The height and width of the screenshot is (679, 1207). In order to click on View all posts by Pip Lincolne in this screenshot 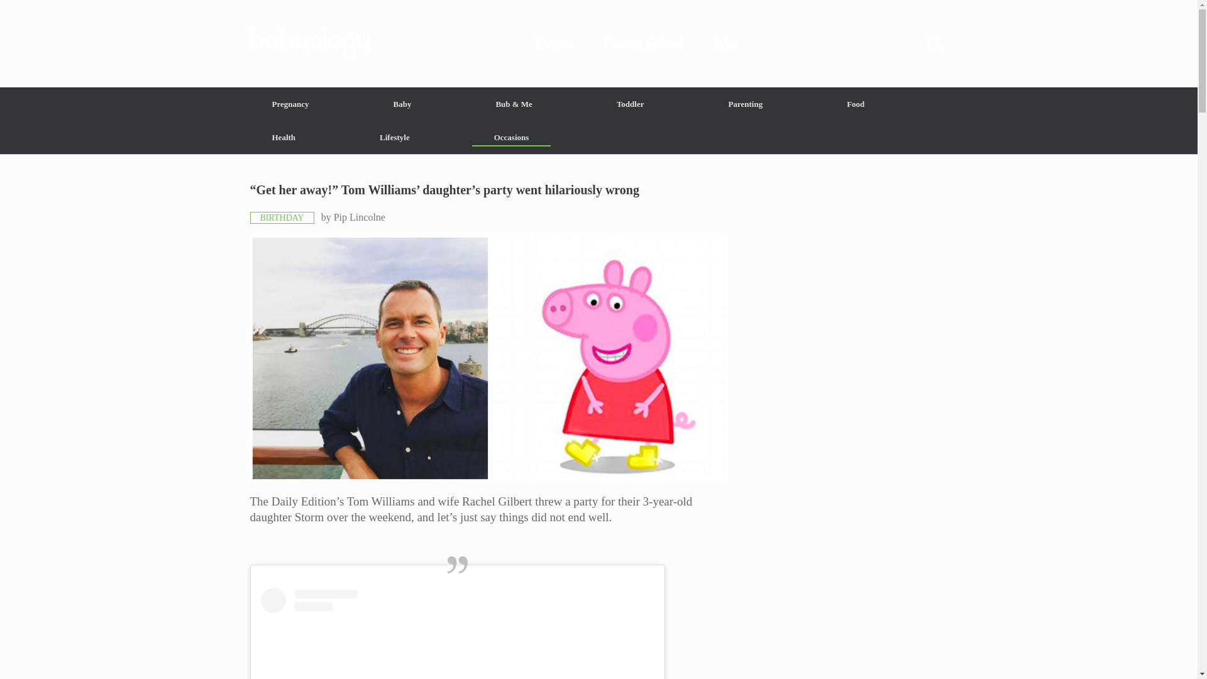, I will do `click(360, 217)`.